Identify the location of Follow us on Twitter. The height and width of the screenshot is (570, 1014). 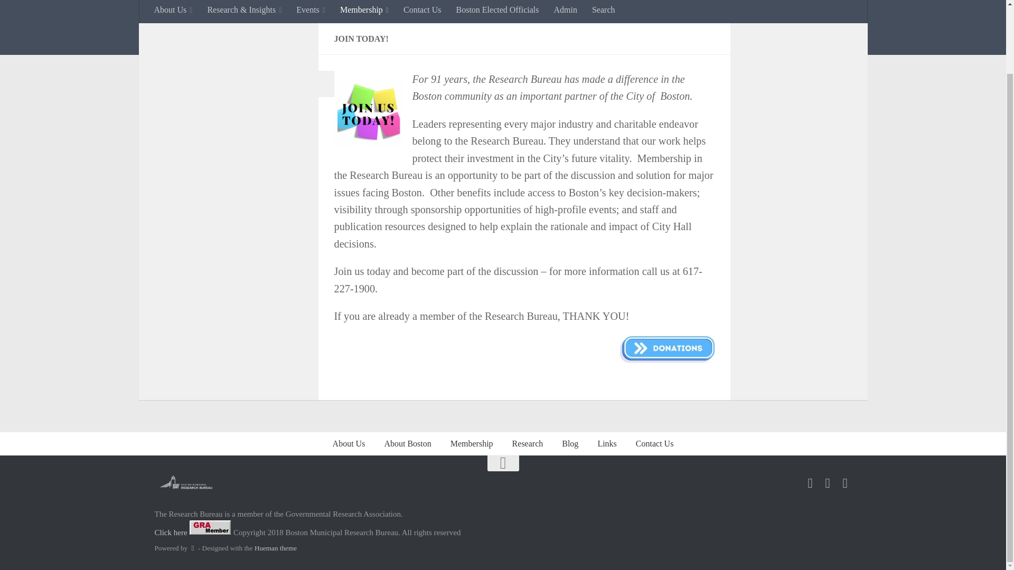
(827, 482).